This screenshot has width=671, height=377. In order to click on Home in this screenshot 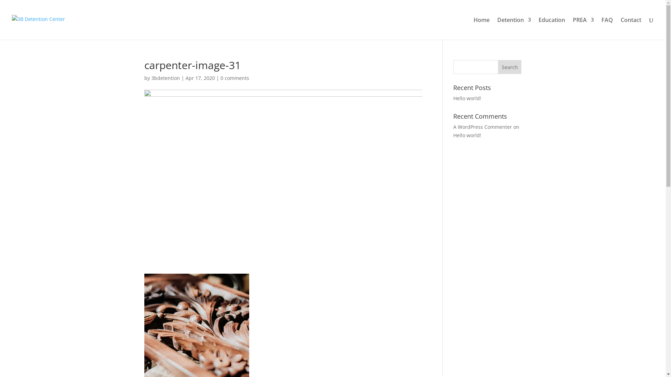, I will do `click(482, 29)`.